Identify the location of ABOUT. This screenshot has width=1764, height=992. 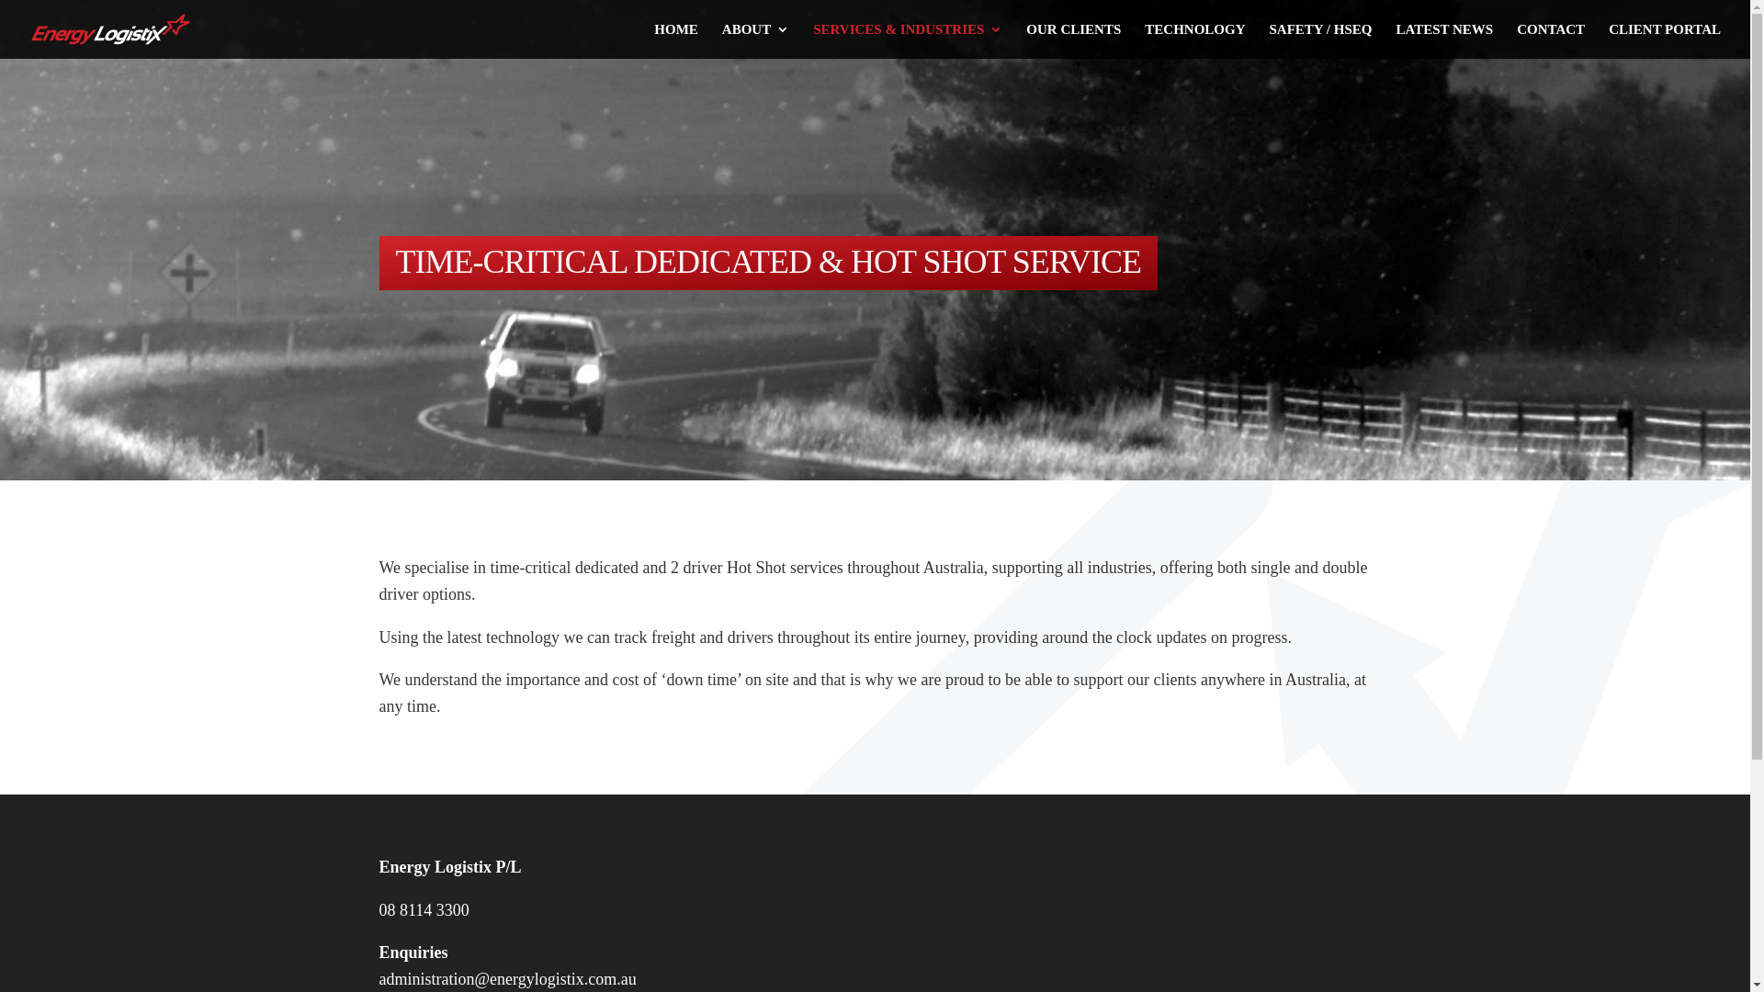
(755, 40).